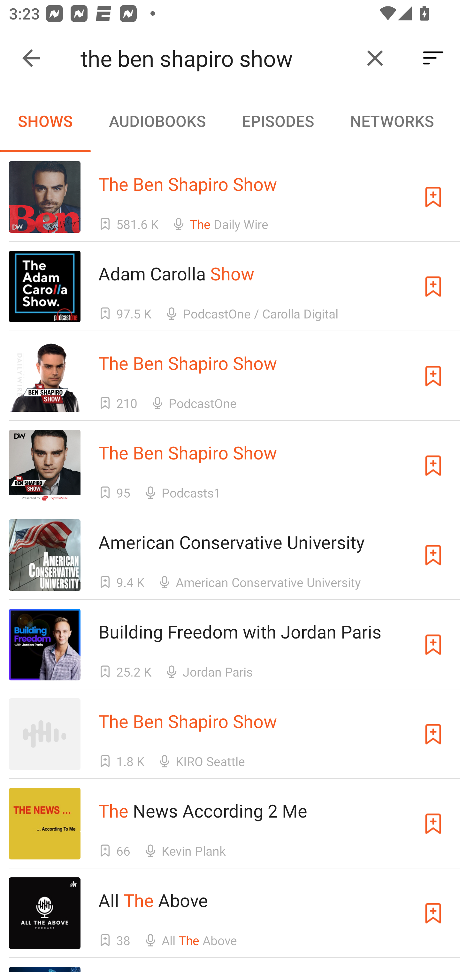  I want to click on SHOWS, so click(45, 121).